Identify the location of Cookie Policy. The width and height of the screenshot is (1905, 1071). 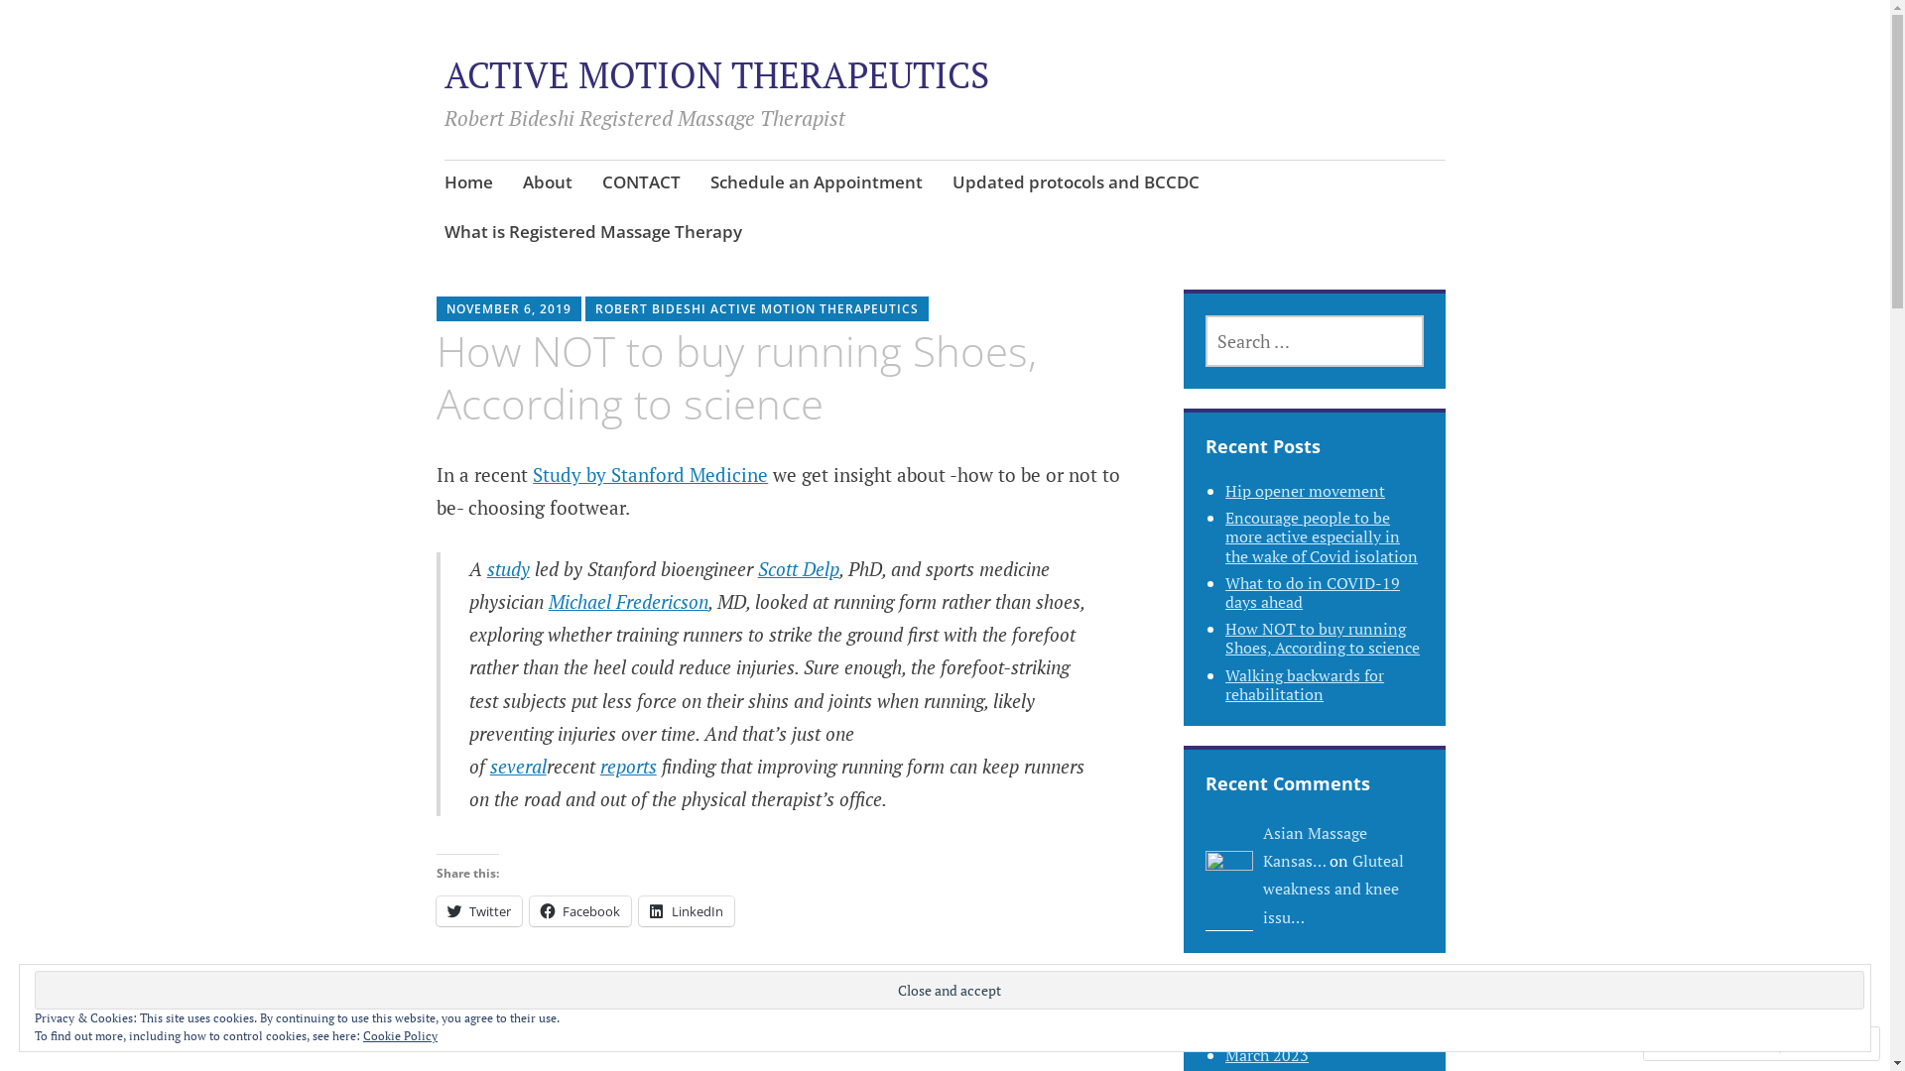
(401, 1035).